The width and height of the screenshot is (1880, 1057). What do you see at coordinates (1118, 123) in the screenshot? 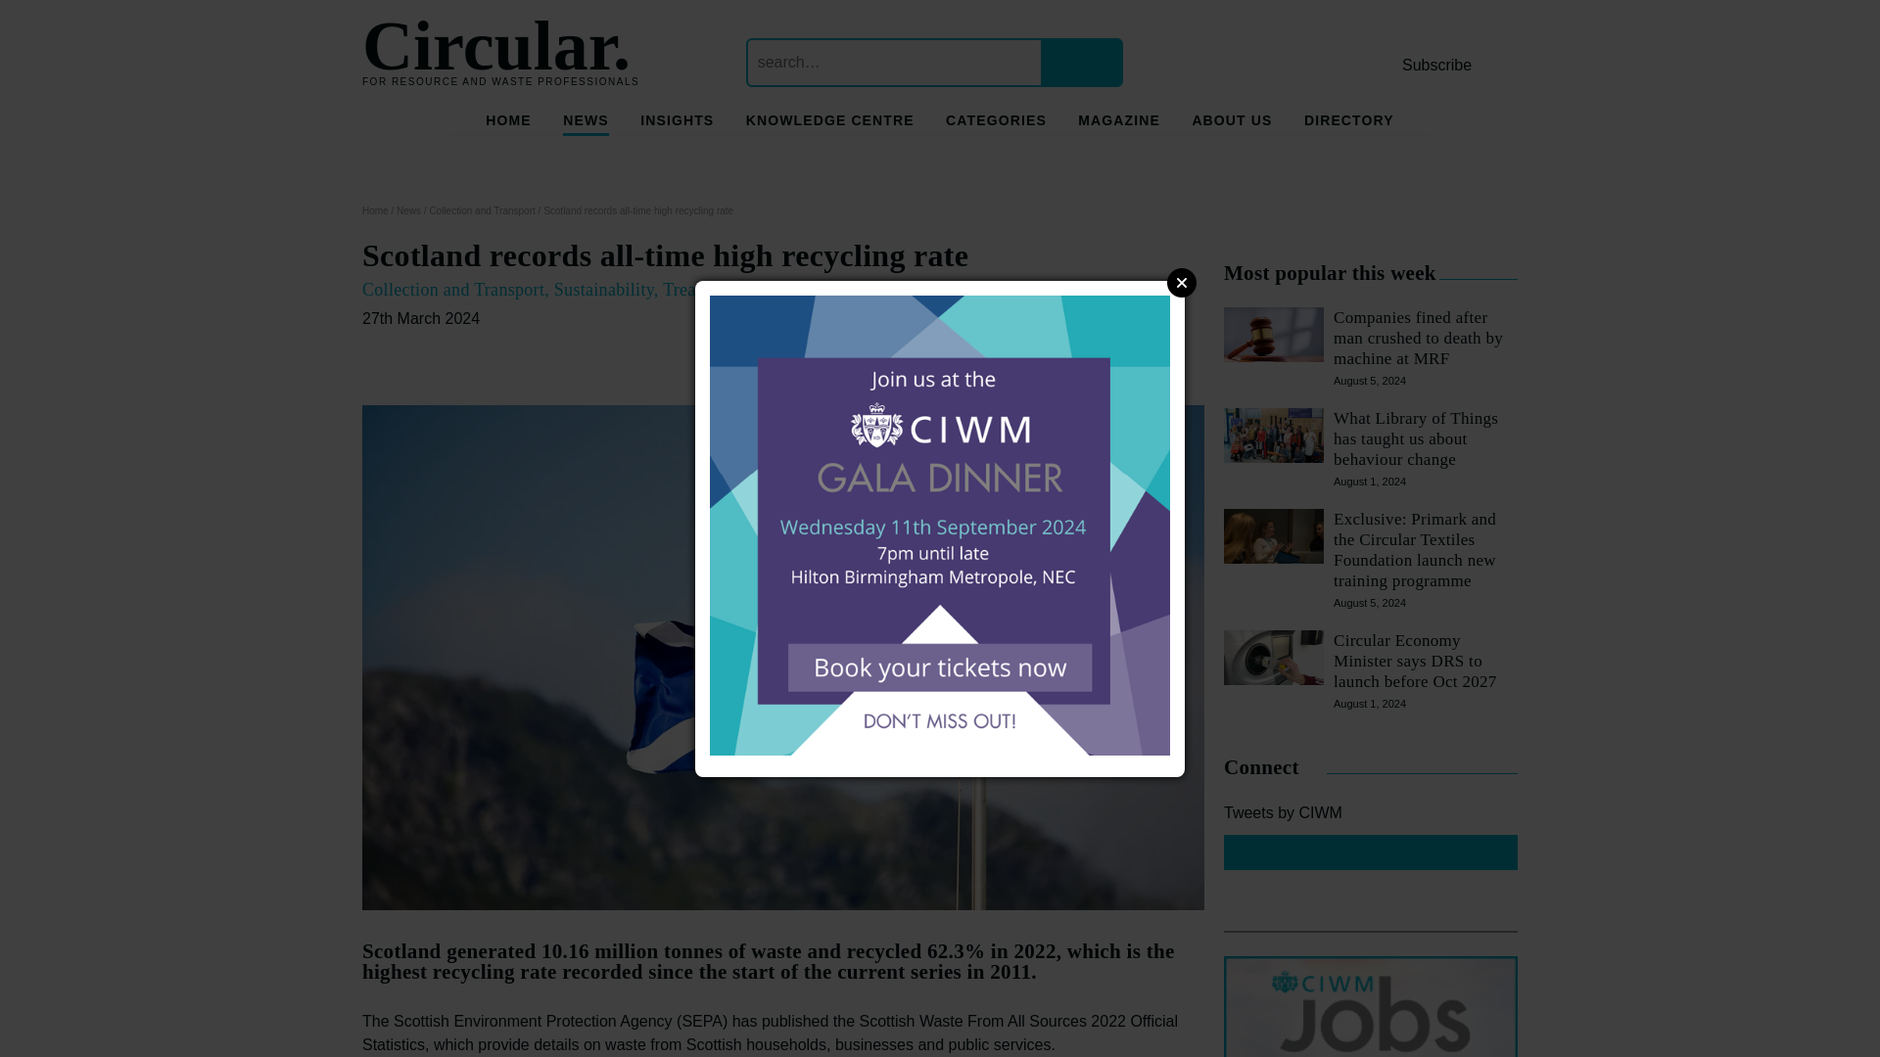
I see `MAGAZINE` at bounding box center [1118, 123].